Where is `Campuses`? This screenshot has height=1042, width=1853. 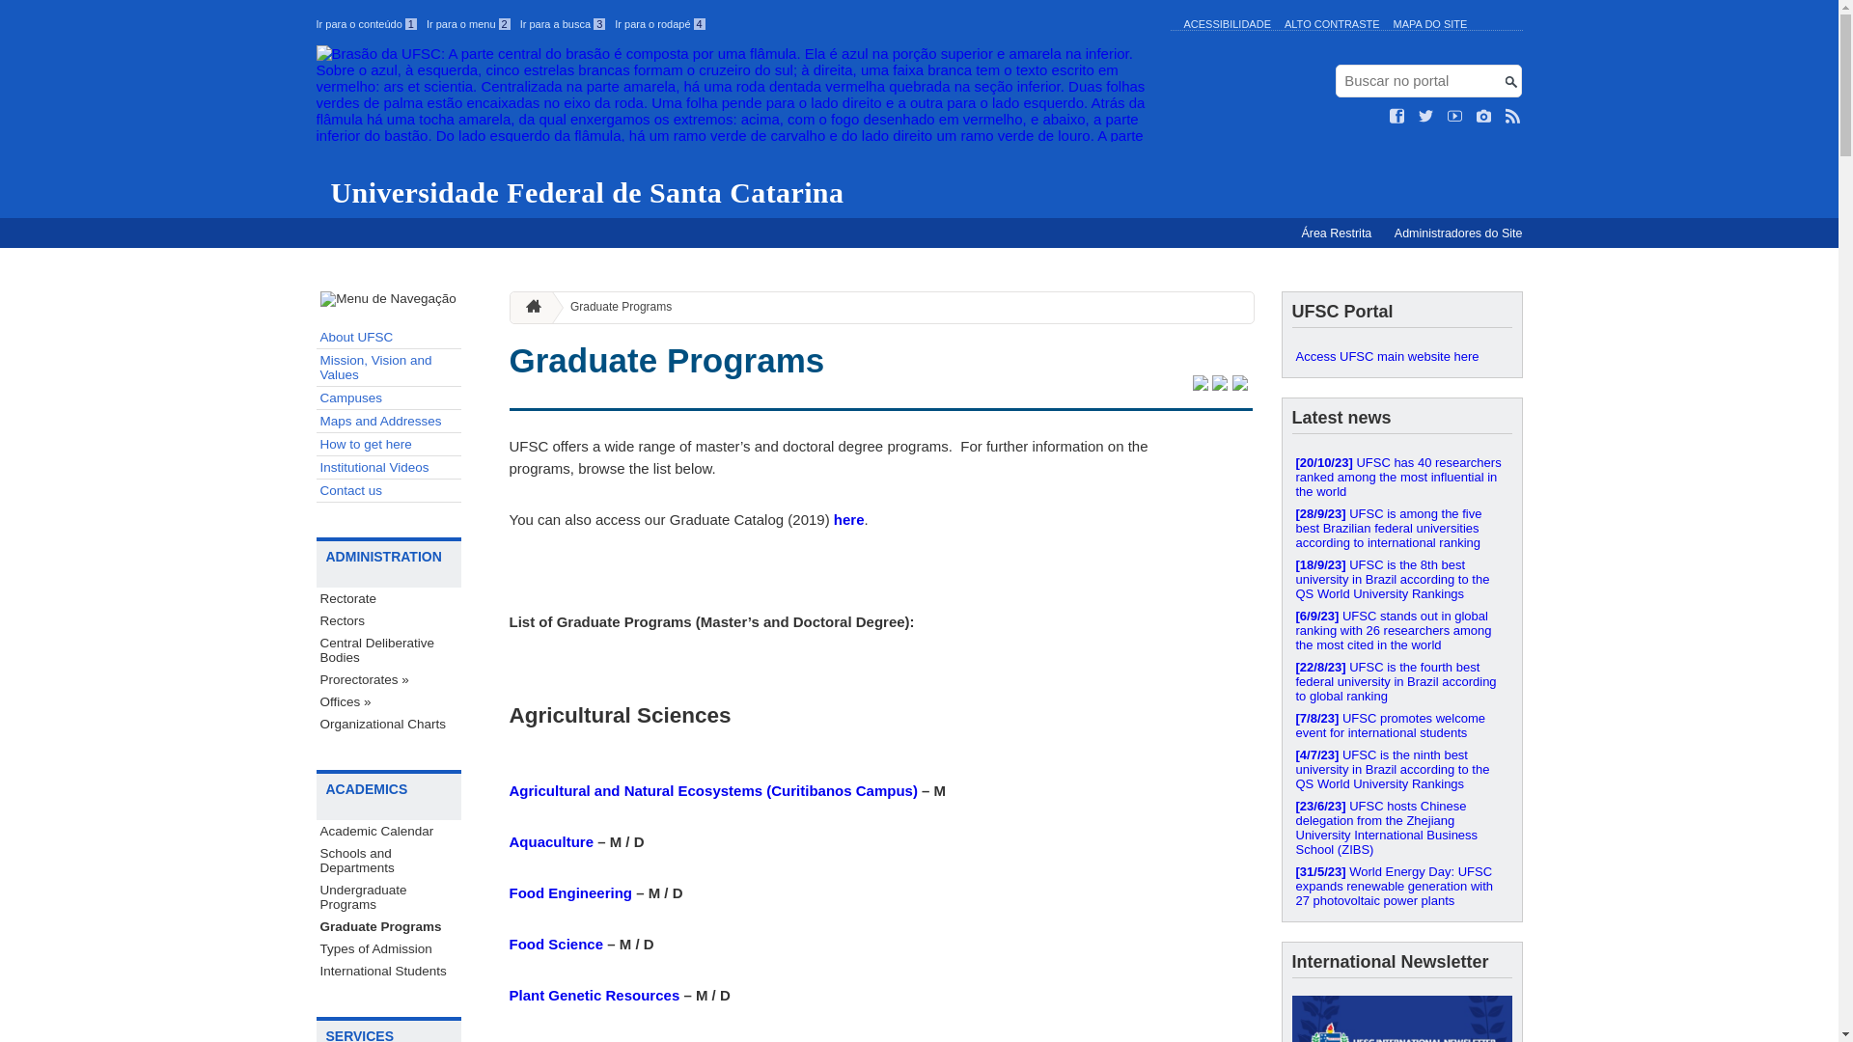 Campuses is located at coordinates (389, 398).